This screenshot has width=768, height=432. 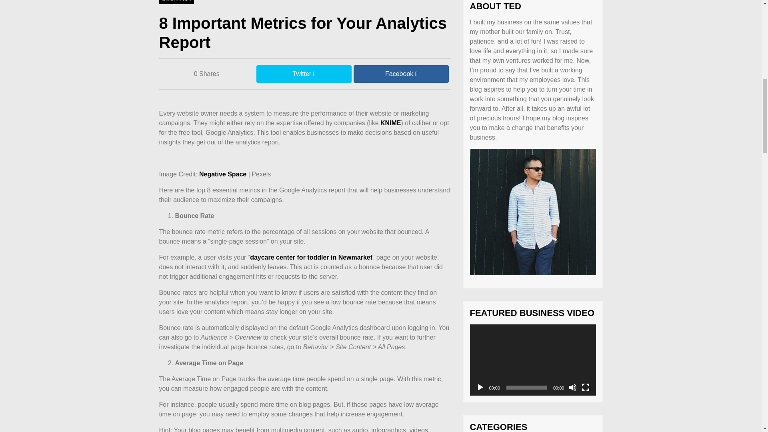 What do you see at coordinates (480, 387) in the screenshot?
I see `Play` at bounding box center [480, 387].